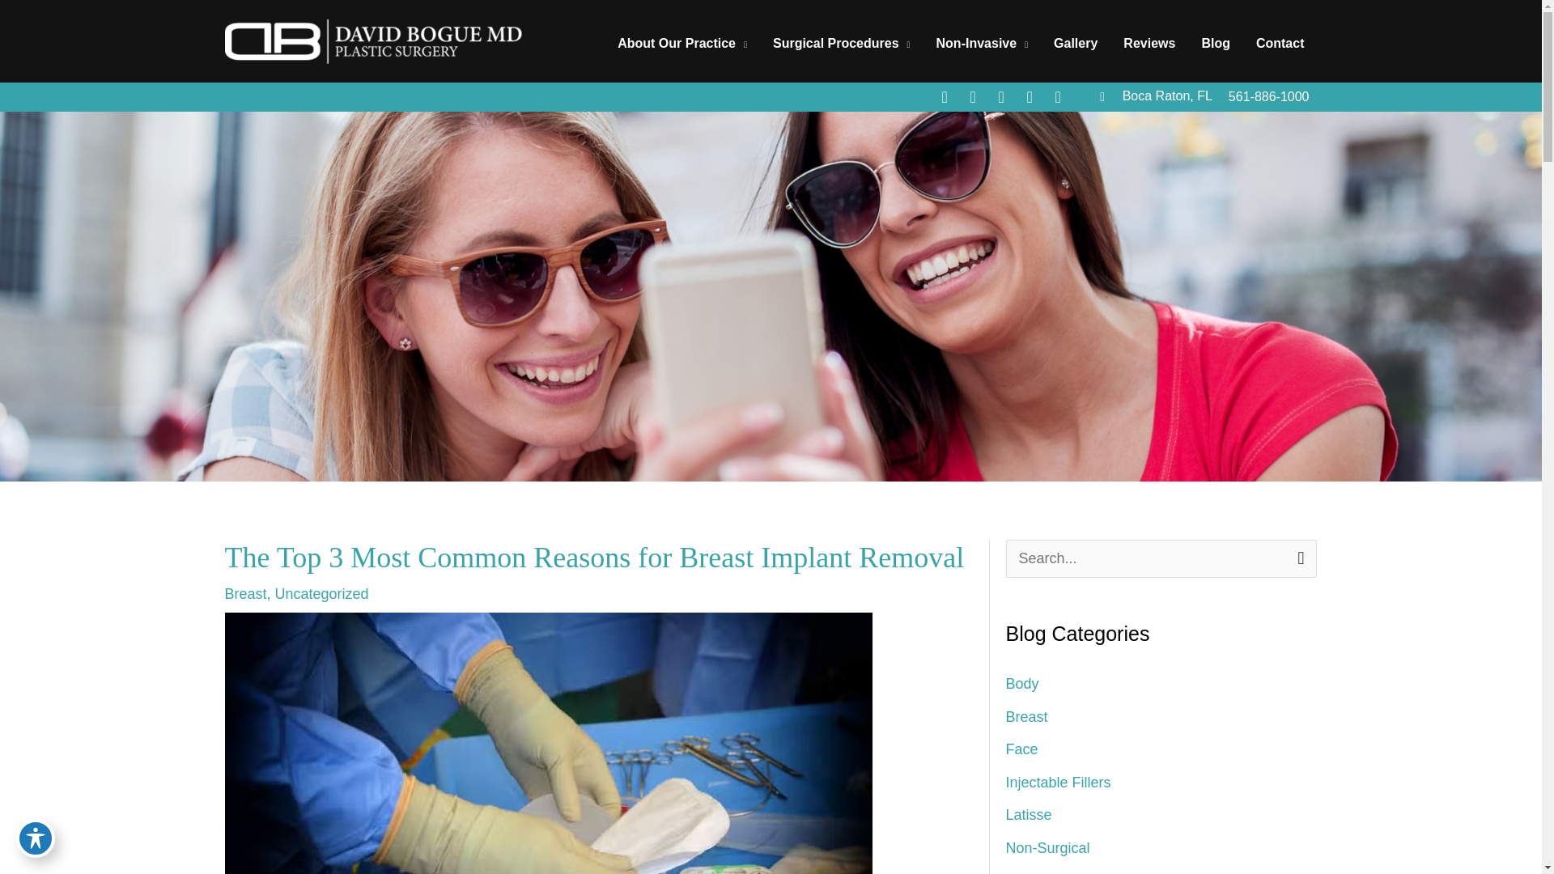  I want to click on Contact, so click(1280, 44).